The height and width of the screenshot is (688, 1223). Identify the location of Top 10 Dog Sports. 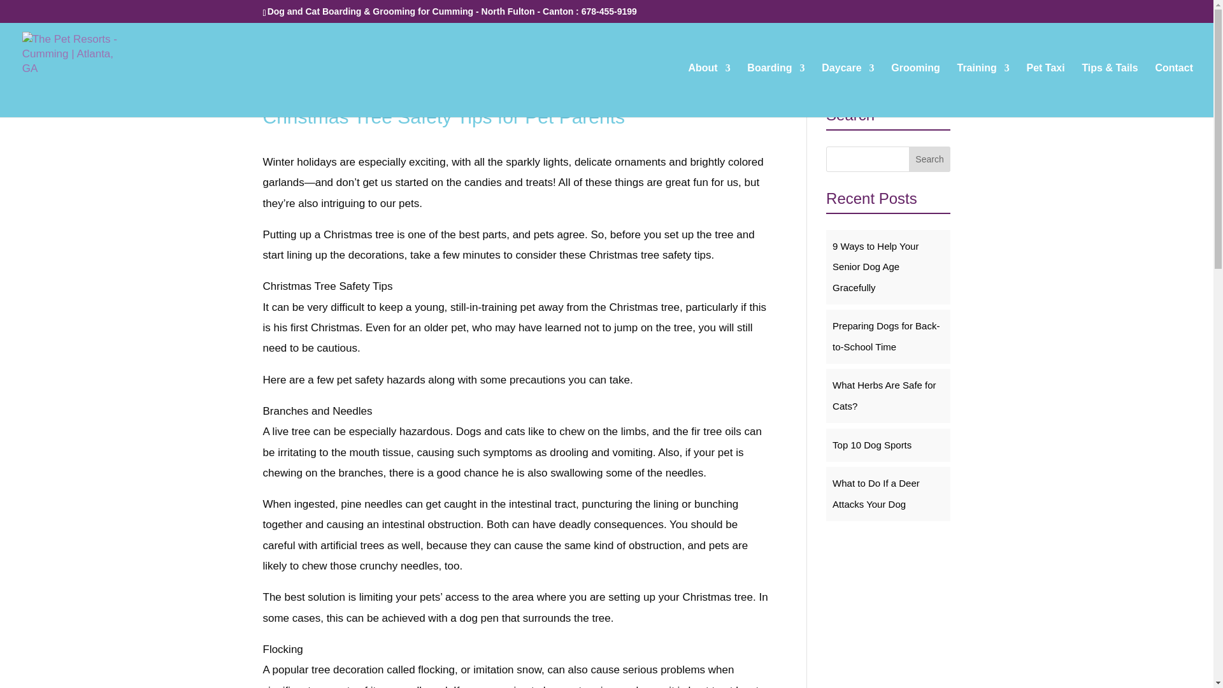
(871, 445).